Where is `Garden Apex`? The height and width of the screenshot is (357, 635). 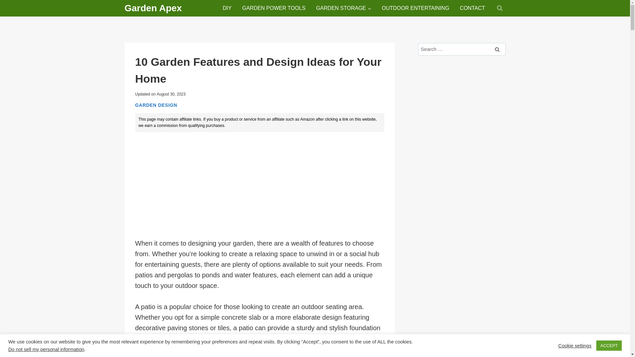
Garden Apex is located at coordinates (153, 8).